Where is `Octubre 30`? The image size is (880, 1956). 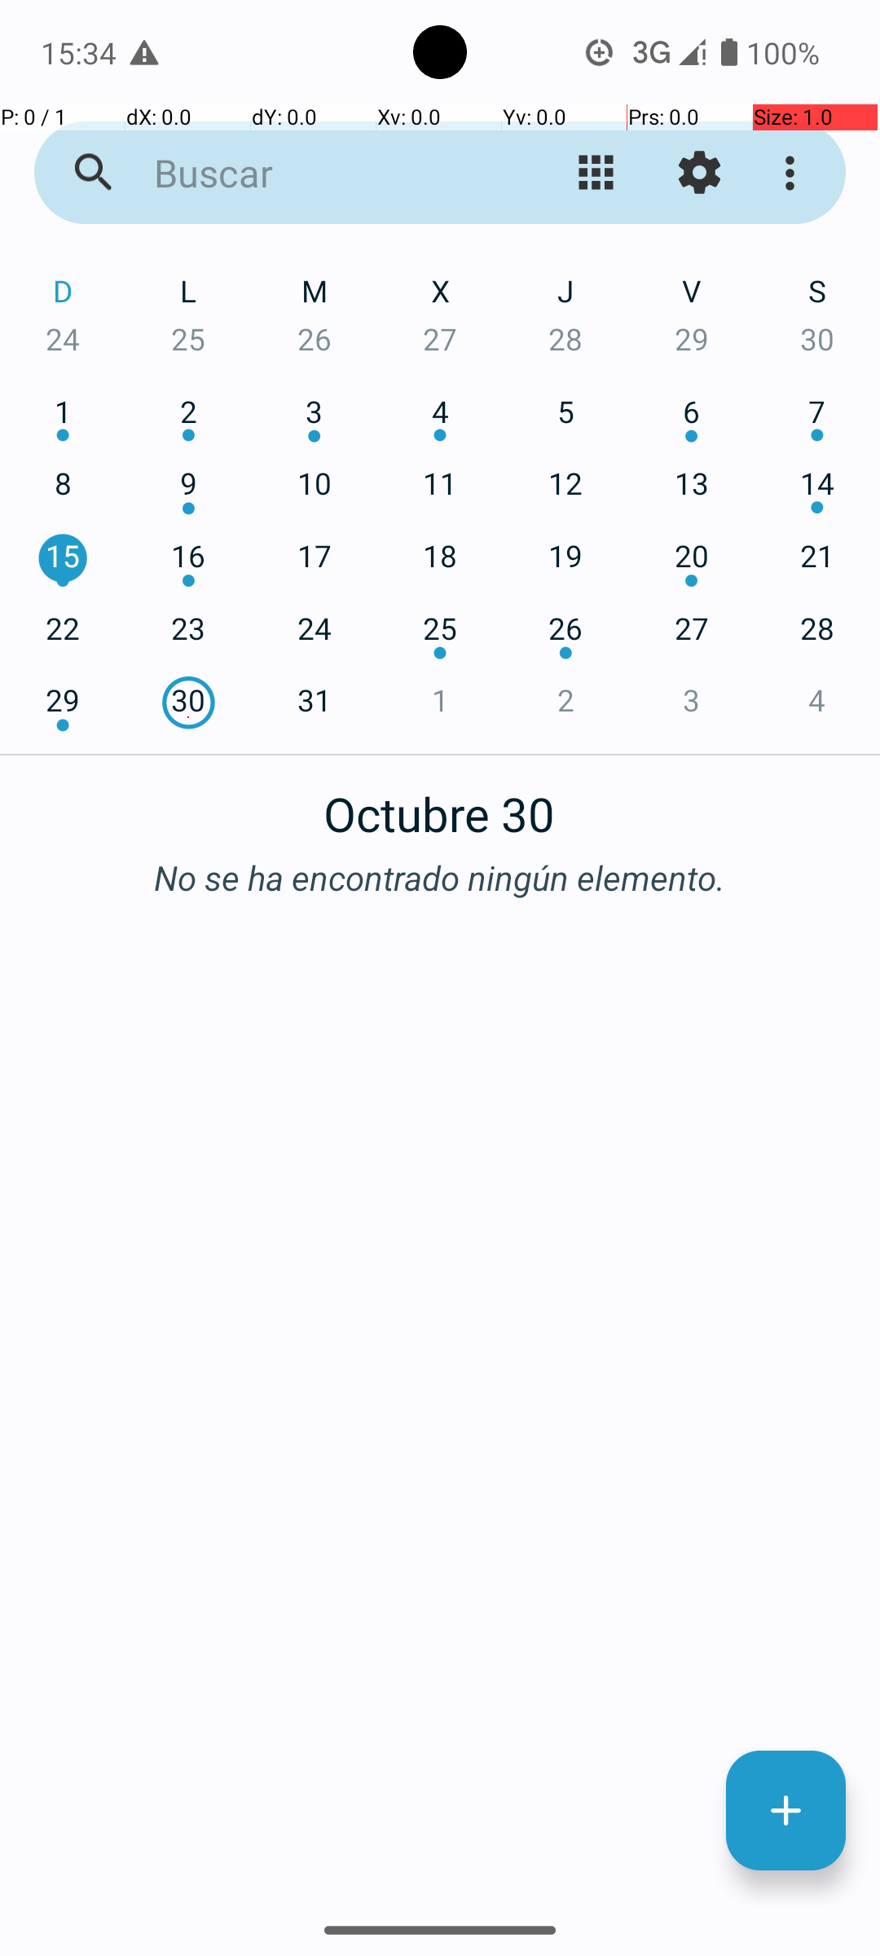 Octubre 30 is located at coordinates (440, 805).